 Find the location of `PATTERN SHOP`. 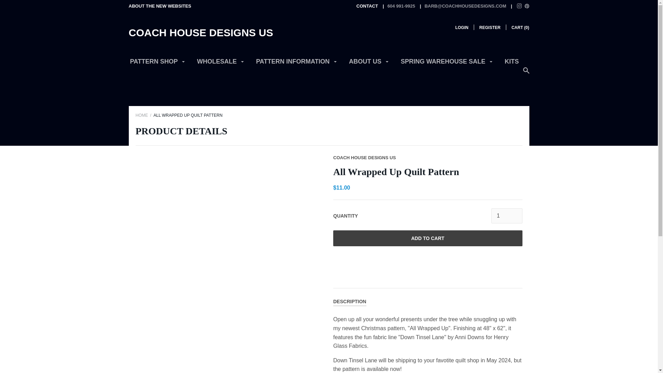

PATTERN SHOP is located at coordinates (157, 64).